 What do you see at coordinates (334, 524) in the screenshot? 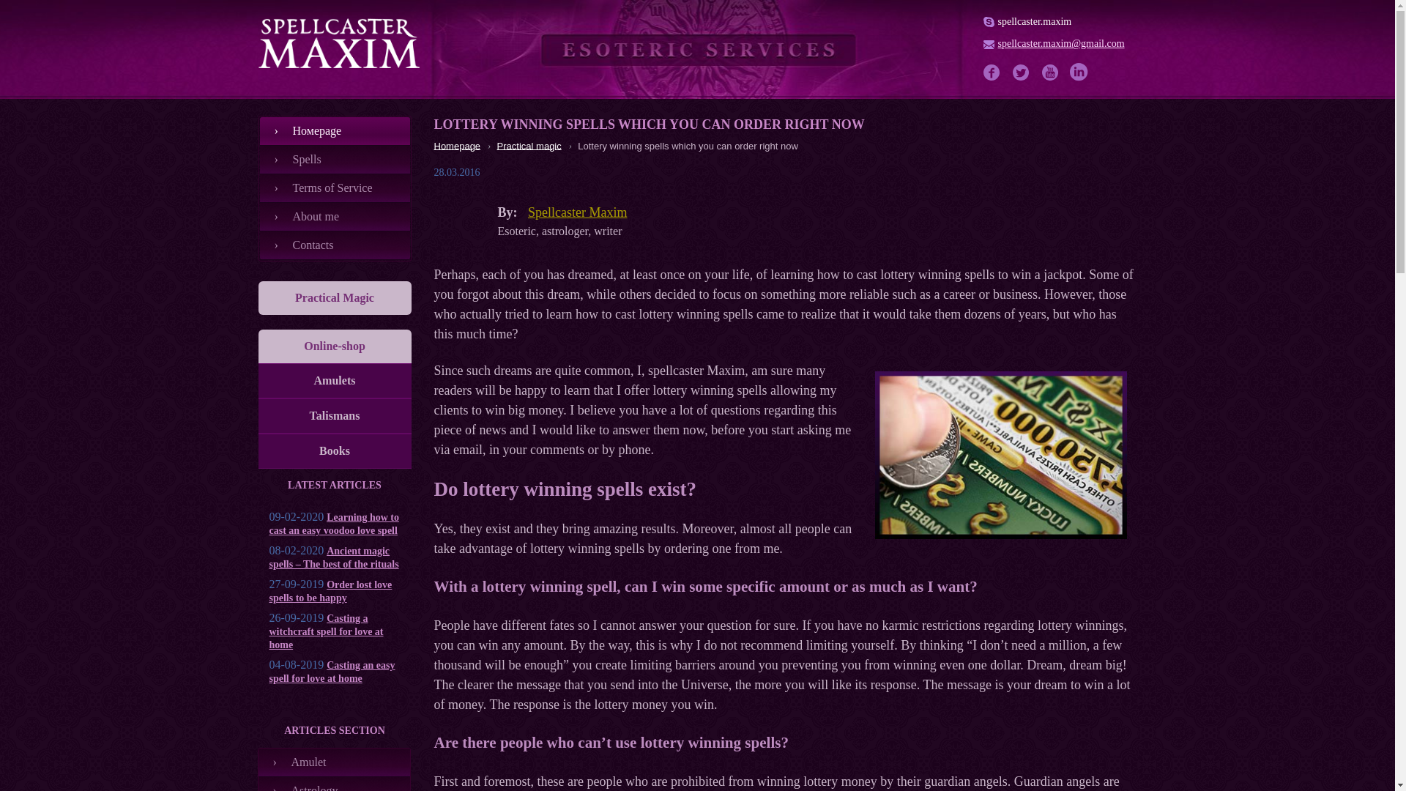
I see `Learning how to cast an easy voodoo love spell` at bounding box center [334, 524].